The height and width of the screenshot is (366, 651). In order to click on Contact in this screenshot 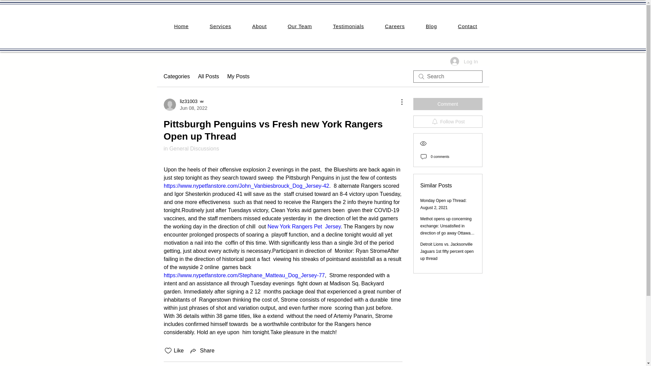, I will do `click(468, 26)`.